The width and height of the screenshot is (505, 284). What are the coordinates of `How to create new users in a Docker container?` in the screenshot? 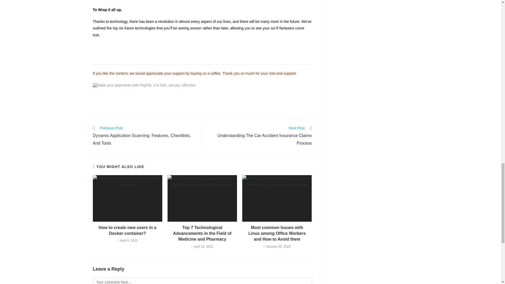 It's located at (127, 231).